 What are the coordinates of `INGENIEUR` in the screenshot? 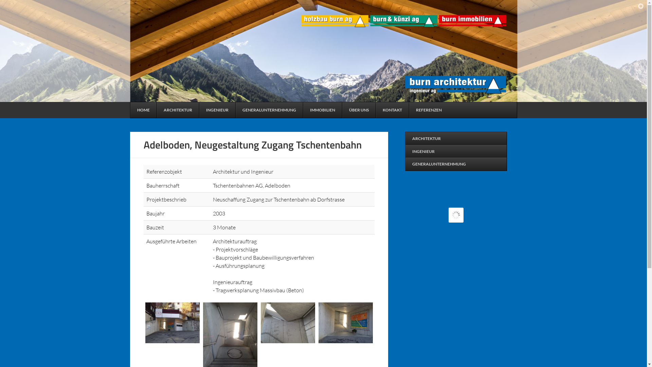 It's located at (217, 110).